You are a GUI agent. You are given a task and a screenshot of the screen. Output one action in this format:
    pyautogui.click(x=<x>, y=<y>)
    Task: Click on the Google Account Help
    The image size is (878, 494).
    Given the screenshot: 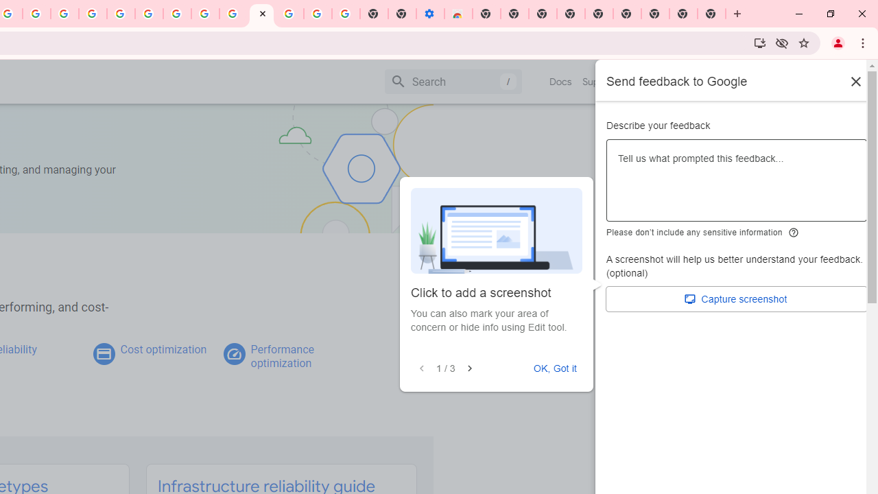 What is the action you would take?
    pyautogui.click(x=317, y=14)
    